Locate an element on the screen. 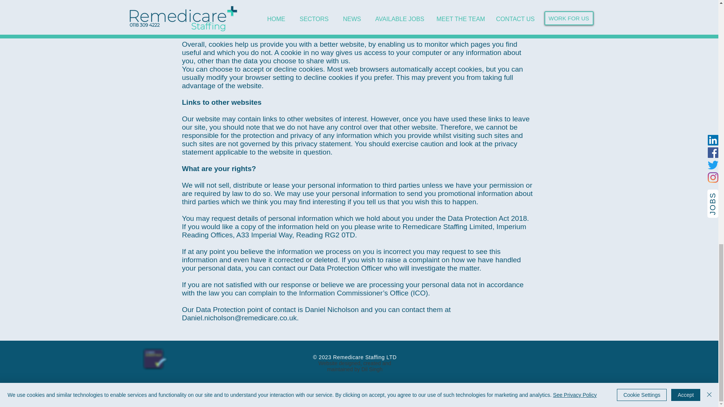 Image resolution: width=724 pixels, height=407 pixels. LEGAL is located at coordinates (230, 391).